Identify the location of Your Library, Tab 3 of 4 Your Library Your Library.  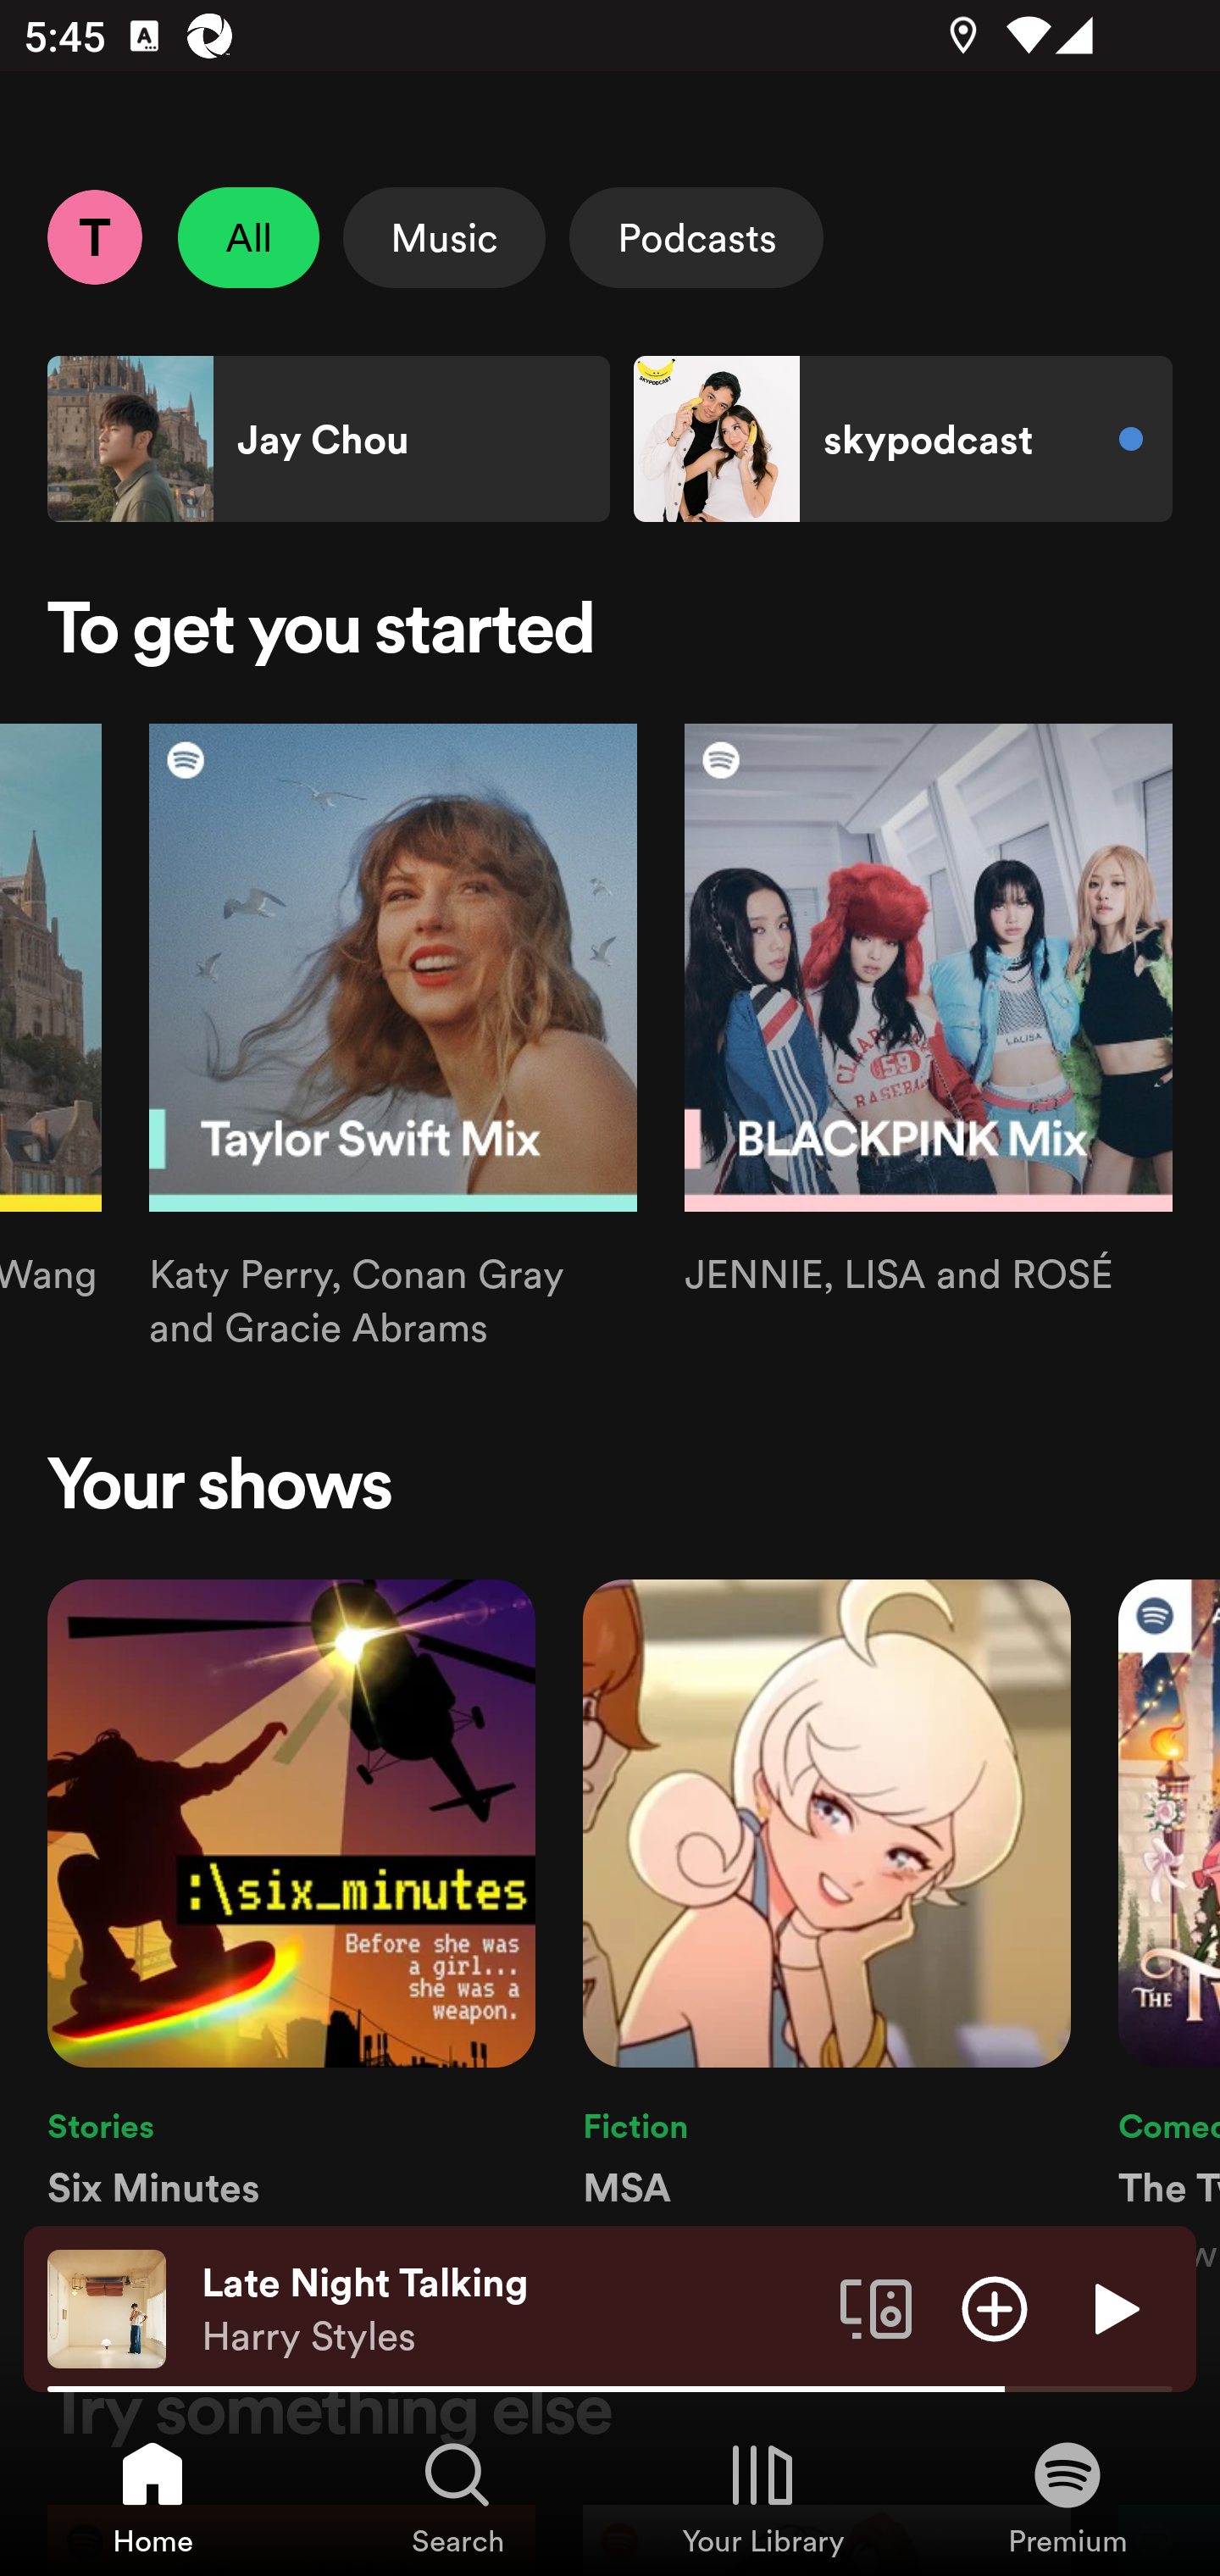
(762, 2496).